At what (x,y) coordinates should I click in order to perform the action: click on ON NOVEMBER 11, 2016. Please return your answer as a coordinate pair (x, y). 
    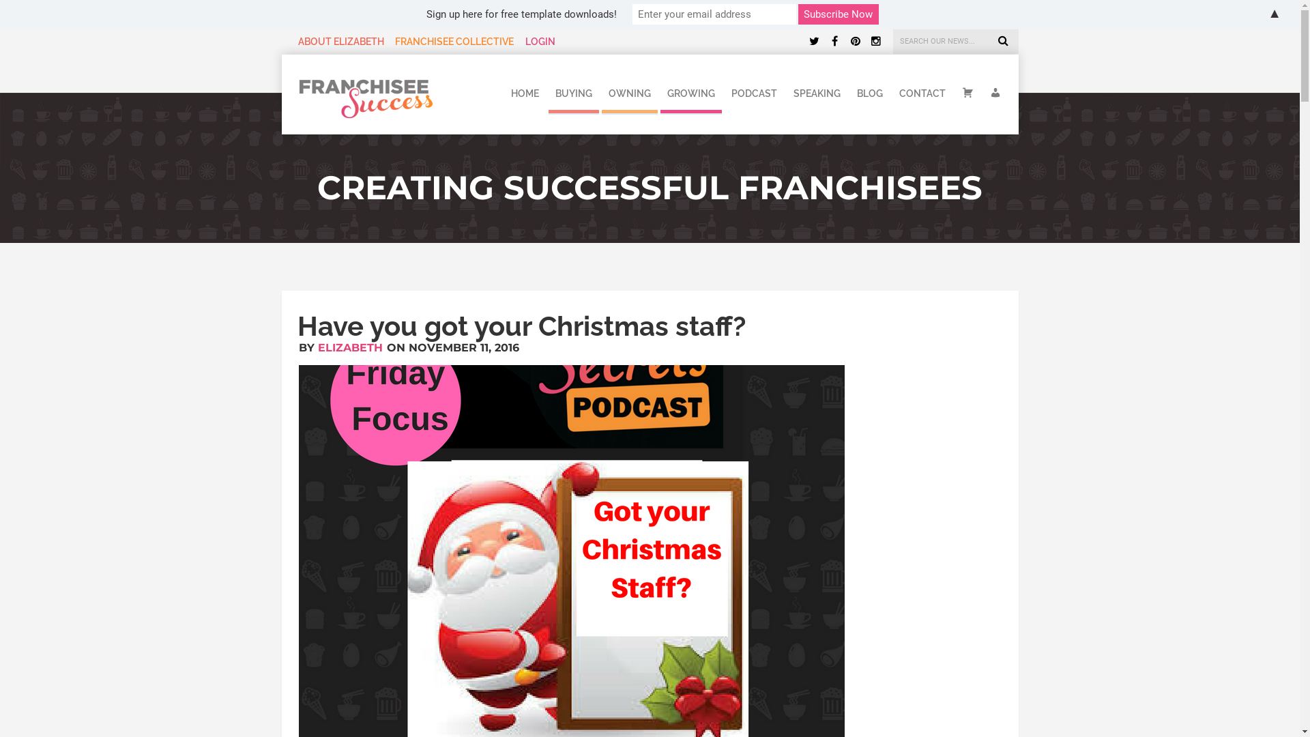
    Looking at the image, I should click on (452, 348).